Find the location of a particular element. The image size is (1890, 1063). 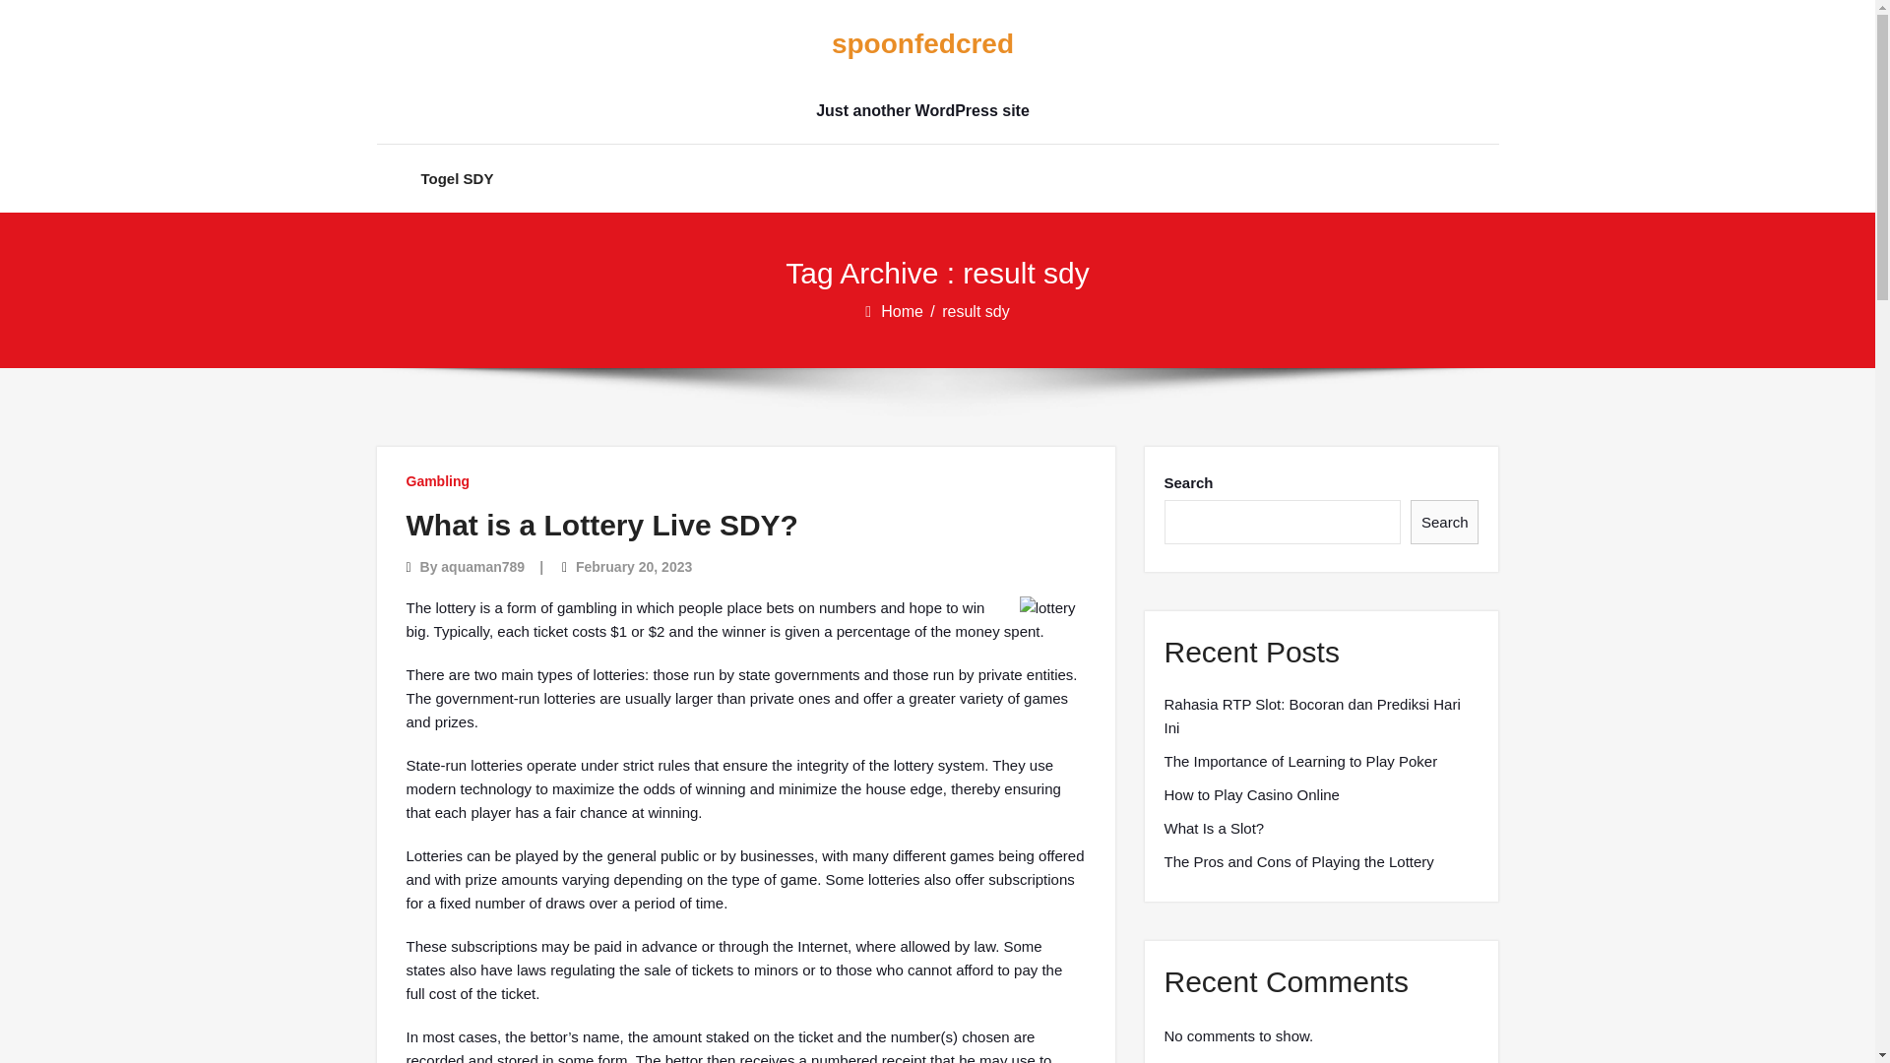

What Is a Slot? is located at coordinates (1214, 829).